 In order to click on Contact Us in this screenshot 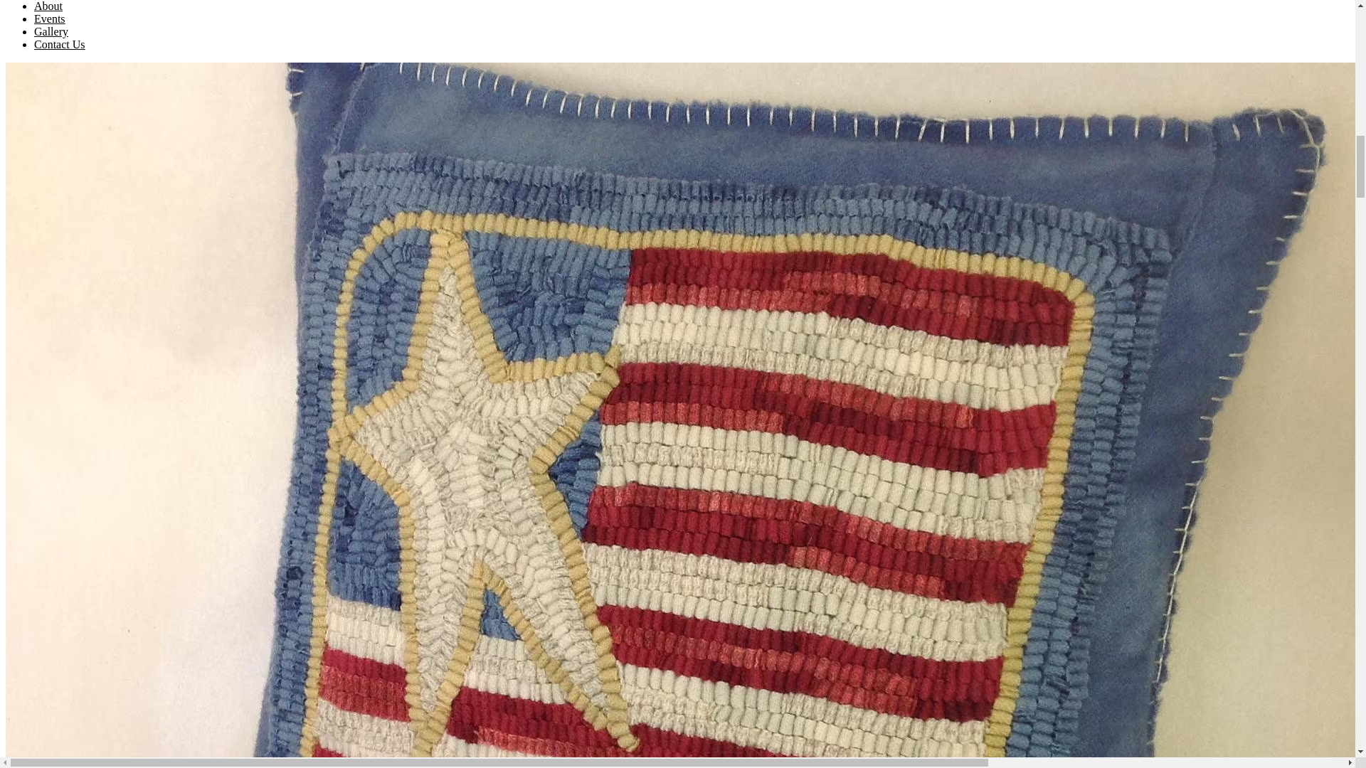, I will do `click(60, 44)`.